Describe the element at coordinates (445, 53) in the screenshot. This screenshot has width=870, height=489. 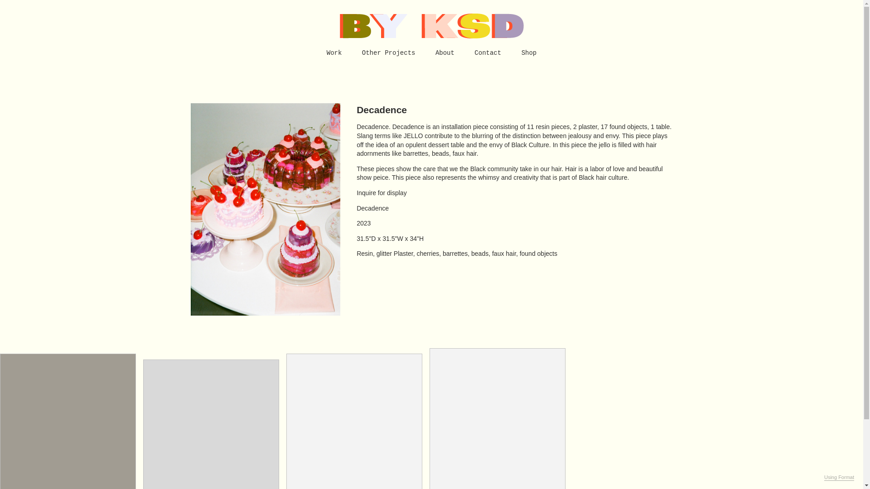
I see `About` at that location.